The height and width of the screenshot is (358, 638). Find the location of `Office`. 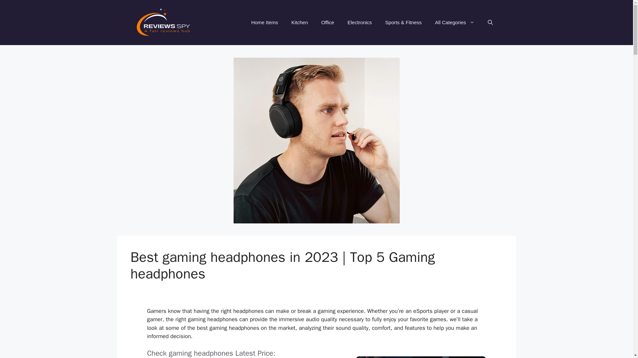

Office is located at coordinates (328, 23).